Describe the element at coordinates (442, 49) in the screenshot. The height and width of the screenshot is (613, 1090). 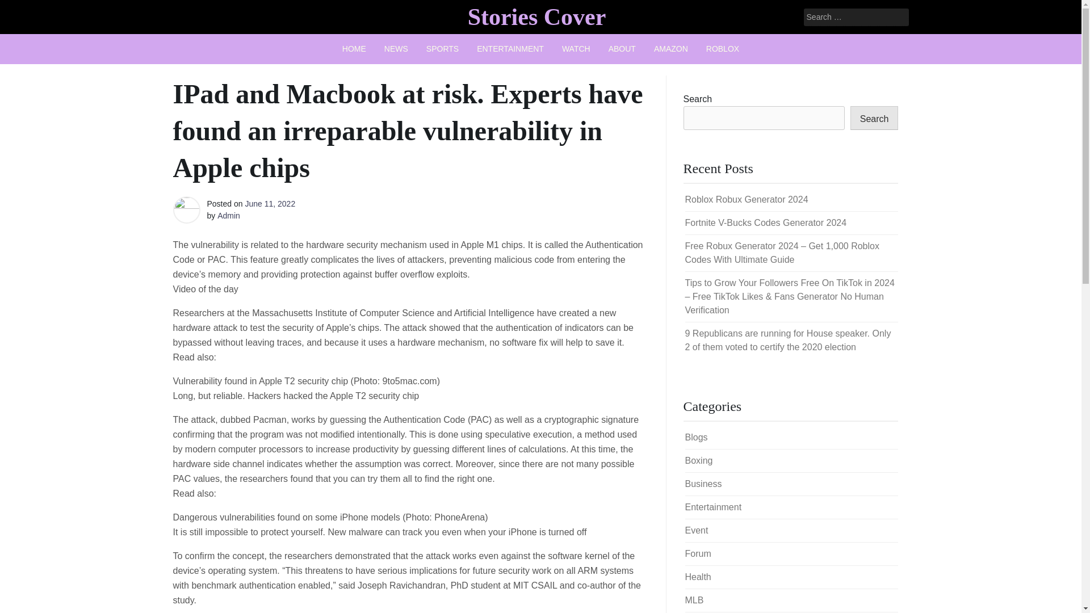
I see `SPORTS` at that location.